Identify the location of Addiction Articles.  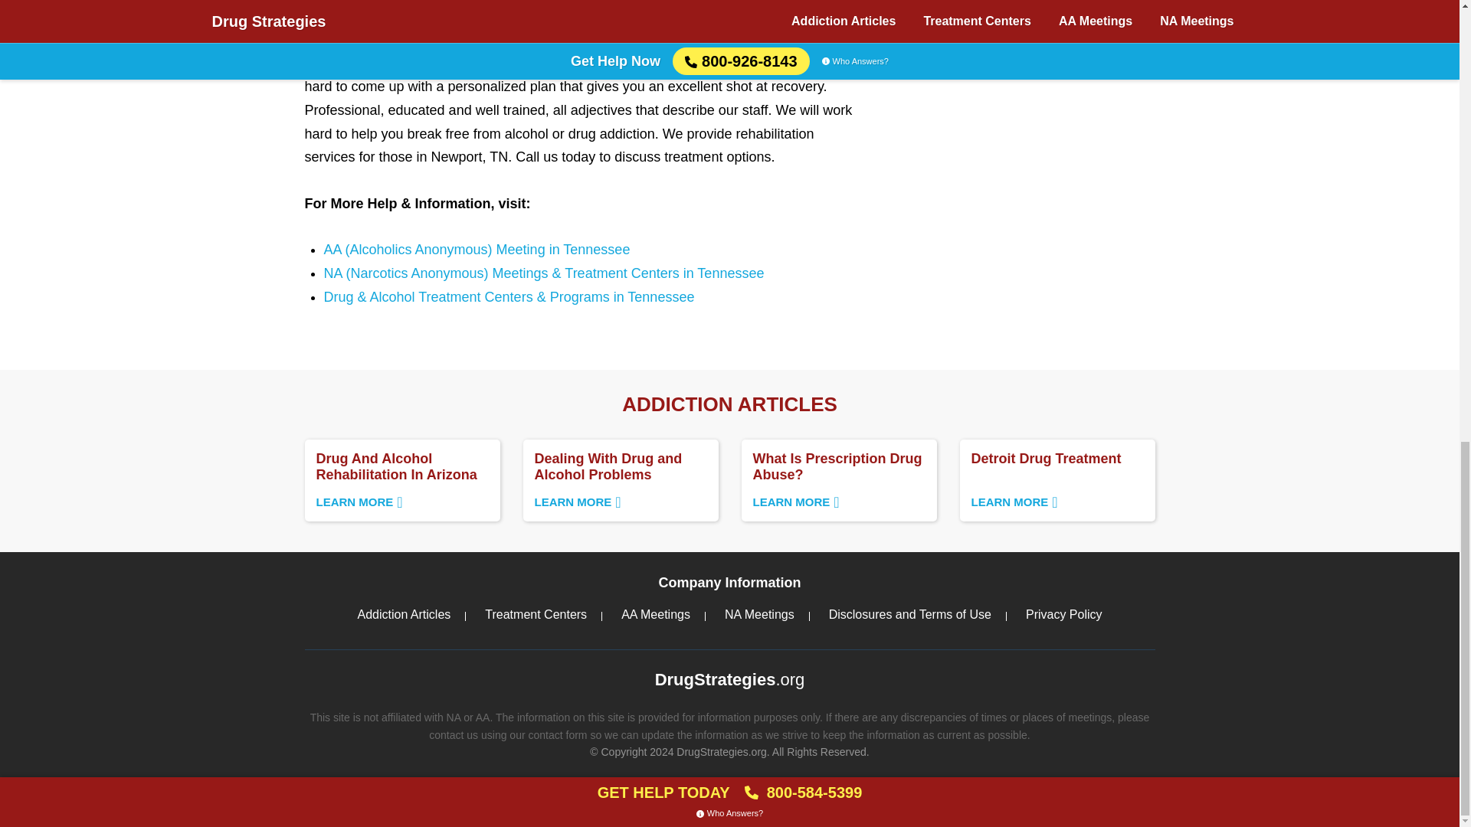
(535, 614).